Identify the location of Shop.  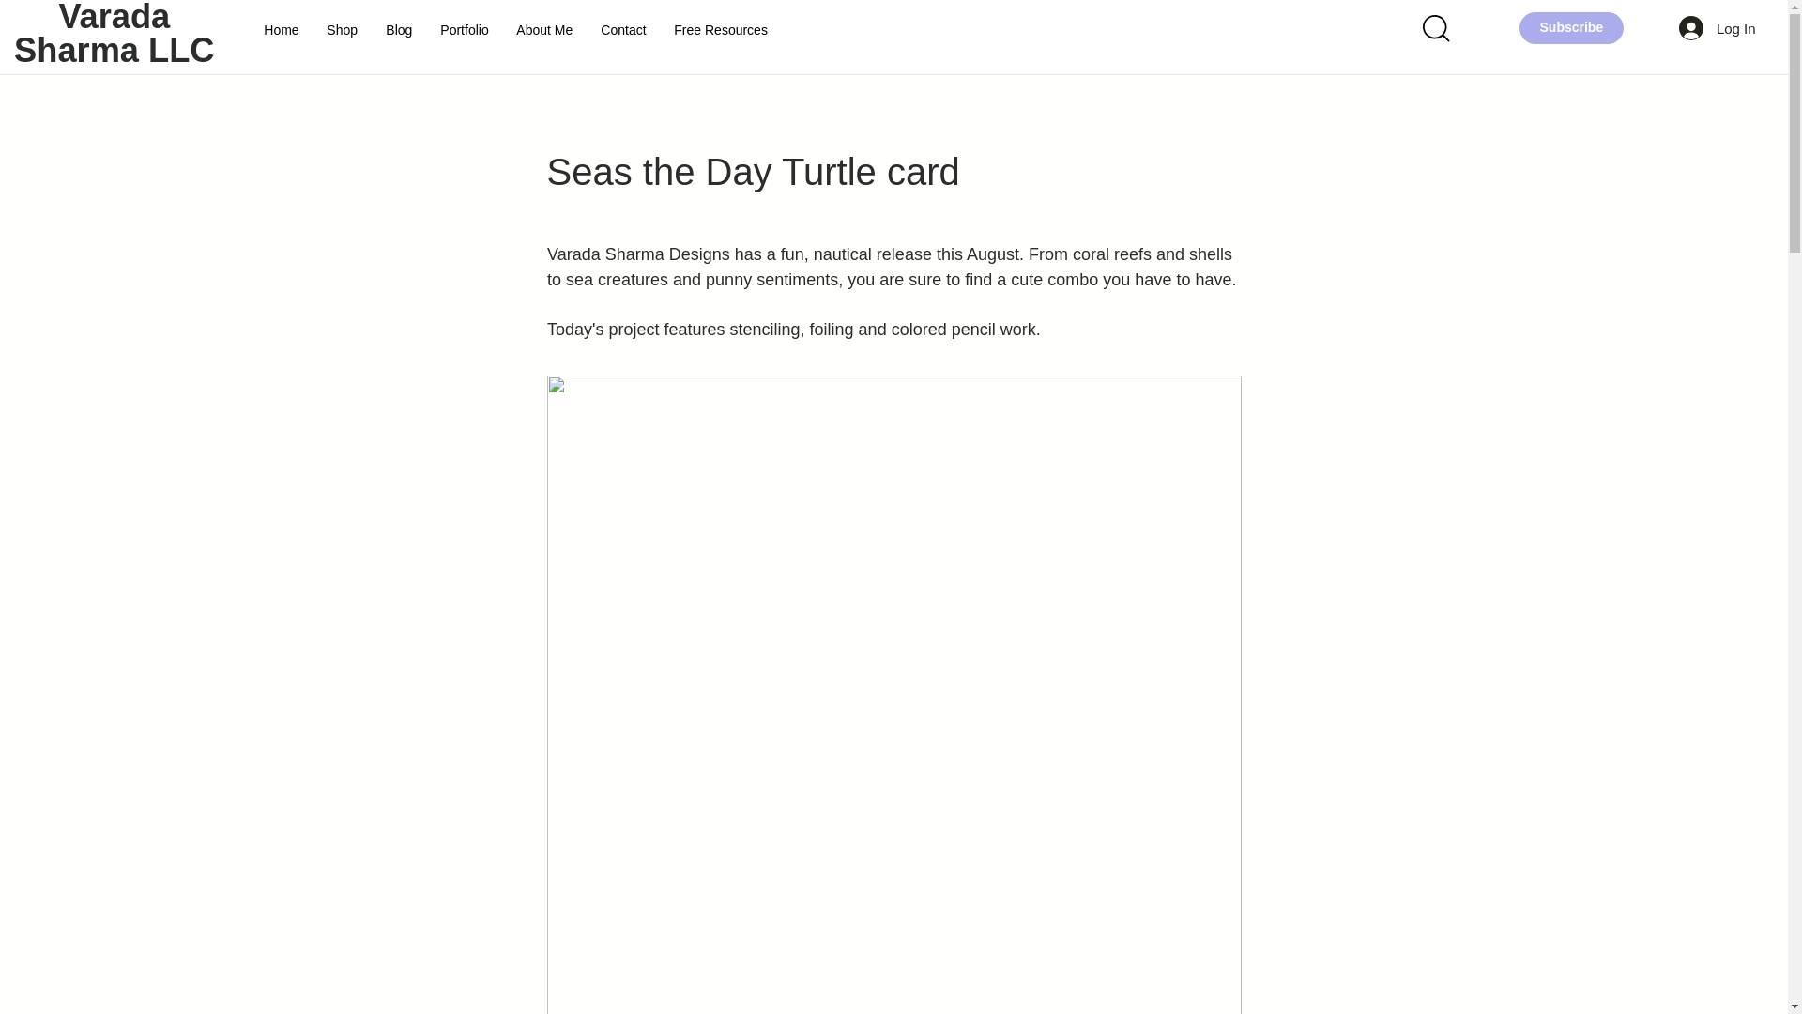
(342, 30).